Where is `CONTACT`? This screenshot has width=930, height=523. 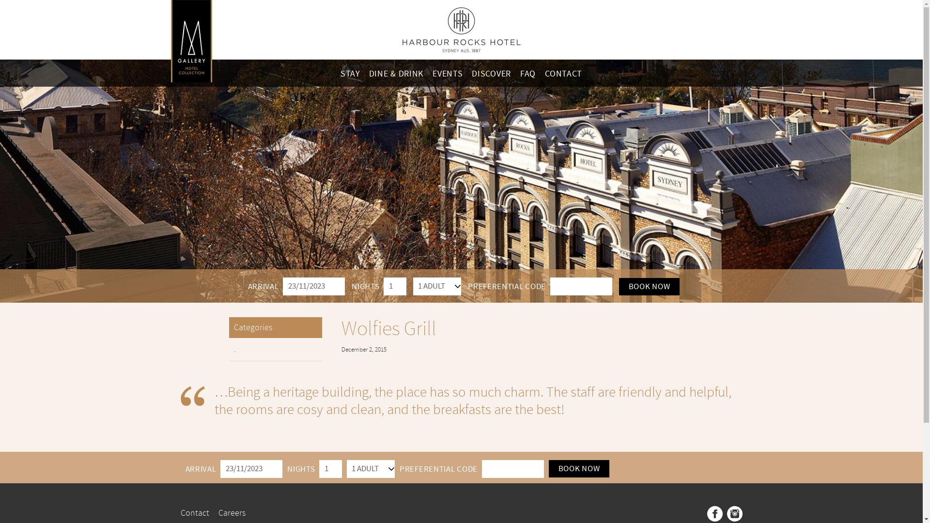 CONTACT is located at coordinates (564, 73).